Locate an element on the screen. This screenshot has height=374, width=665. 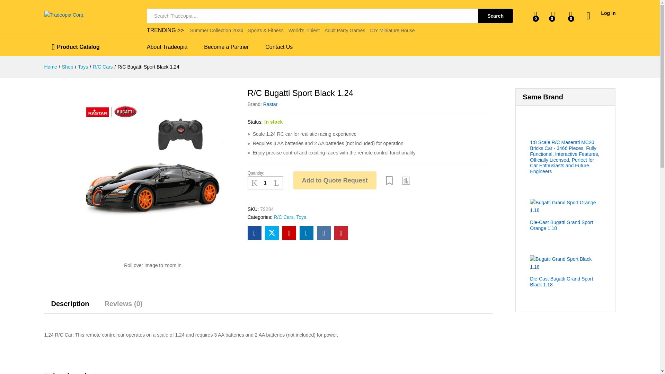
1 is located at coordinates (265, 183).